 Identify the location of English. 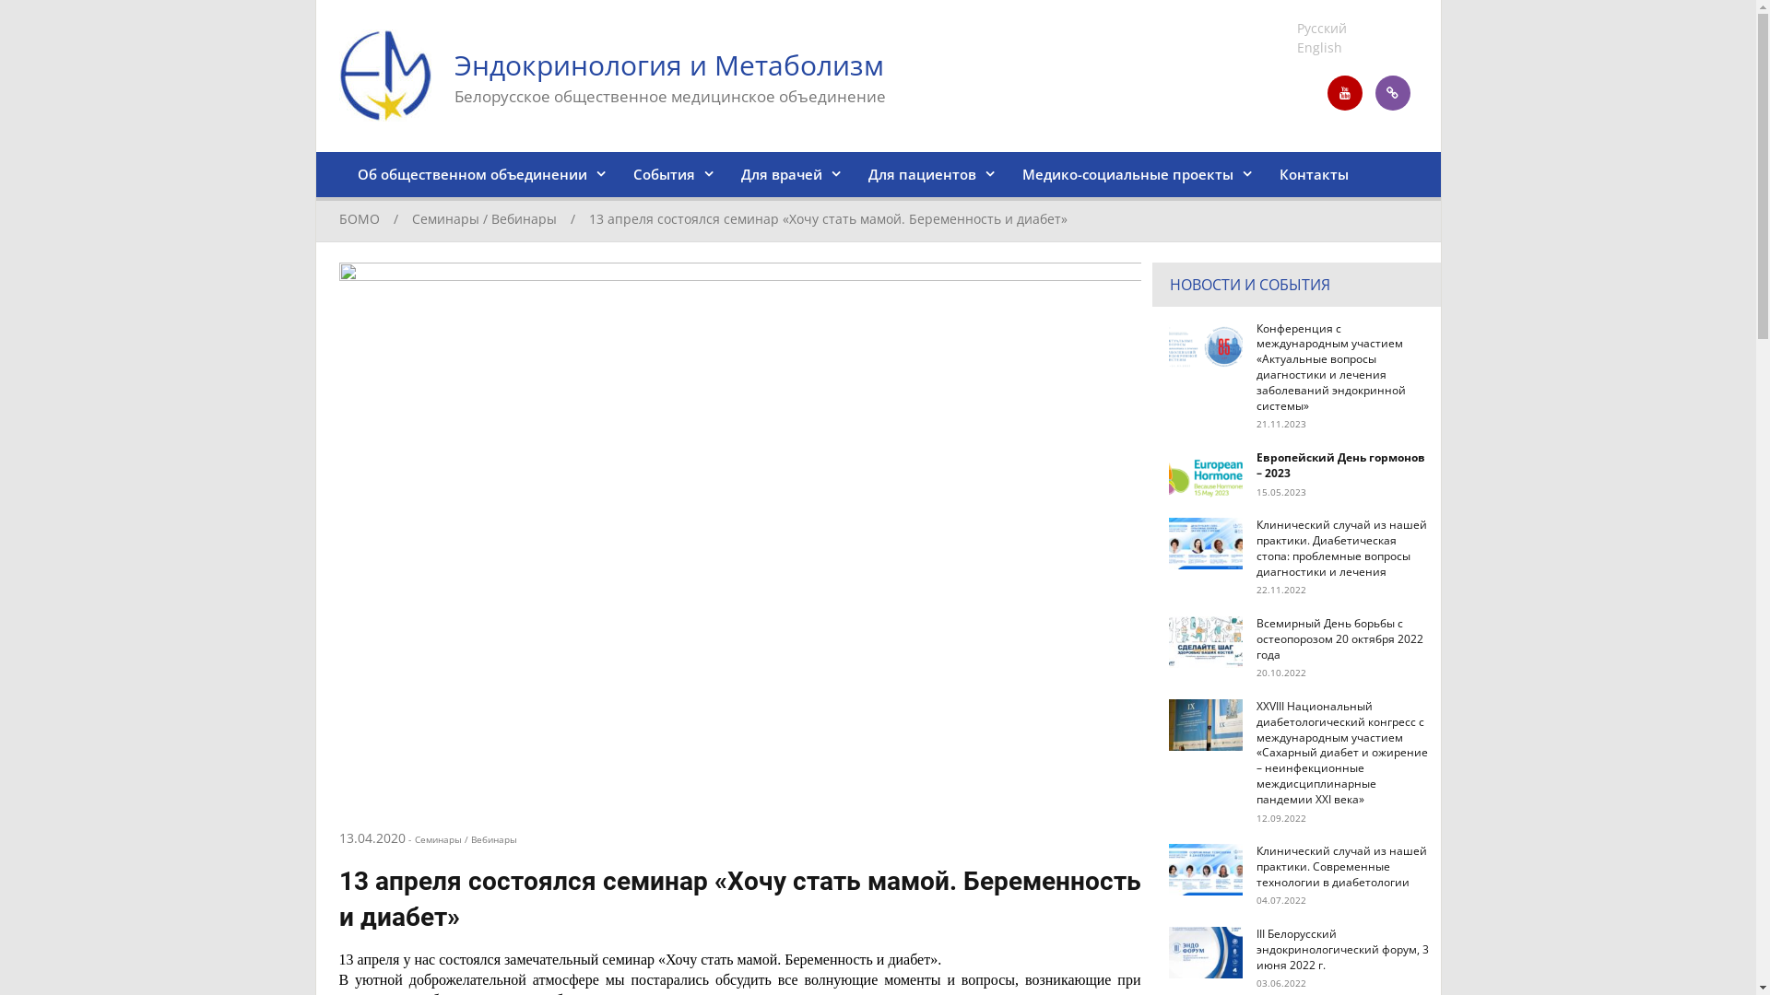
(1320, 48).